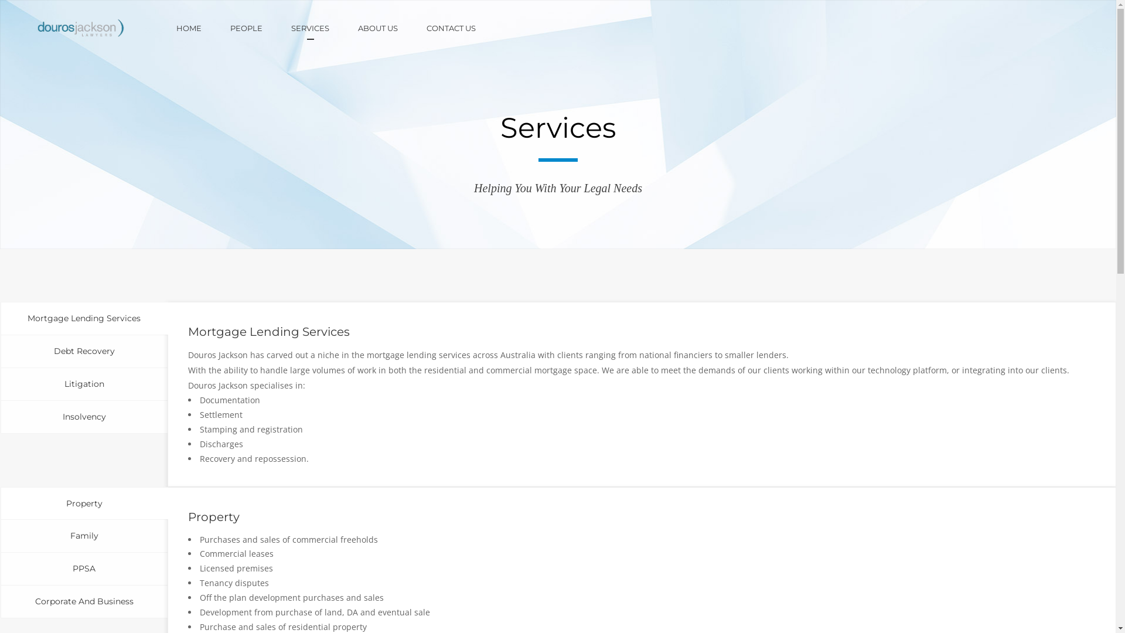 This screenshot has width=1125, height=633. I want to click on Property, so click(84, 504).